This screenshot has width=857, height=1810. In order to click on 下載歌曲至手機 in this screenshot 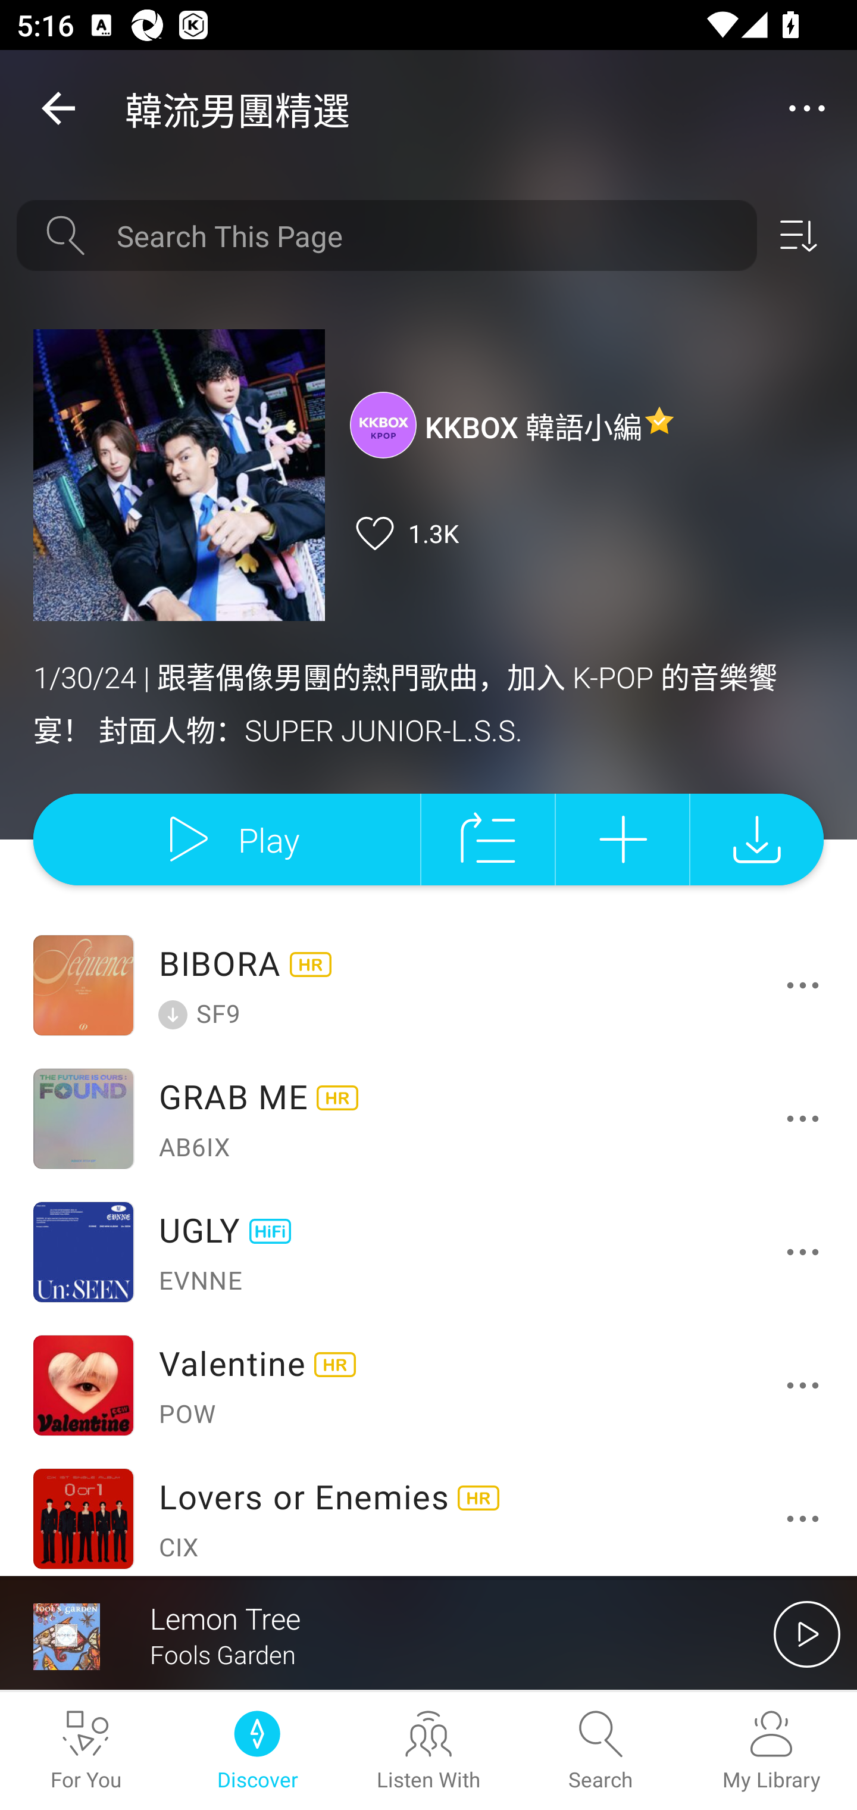, I will do `click(757, 838)`.